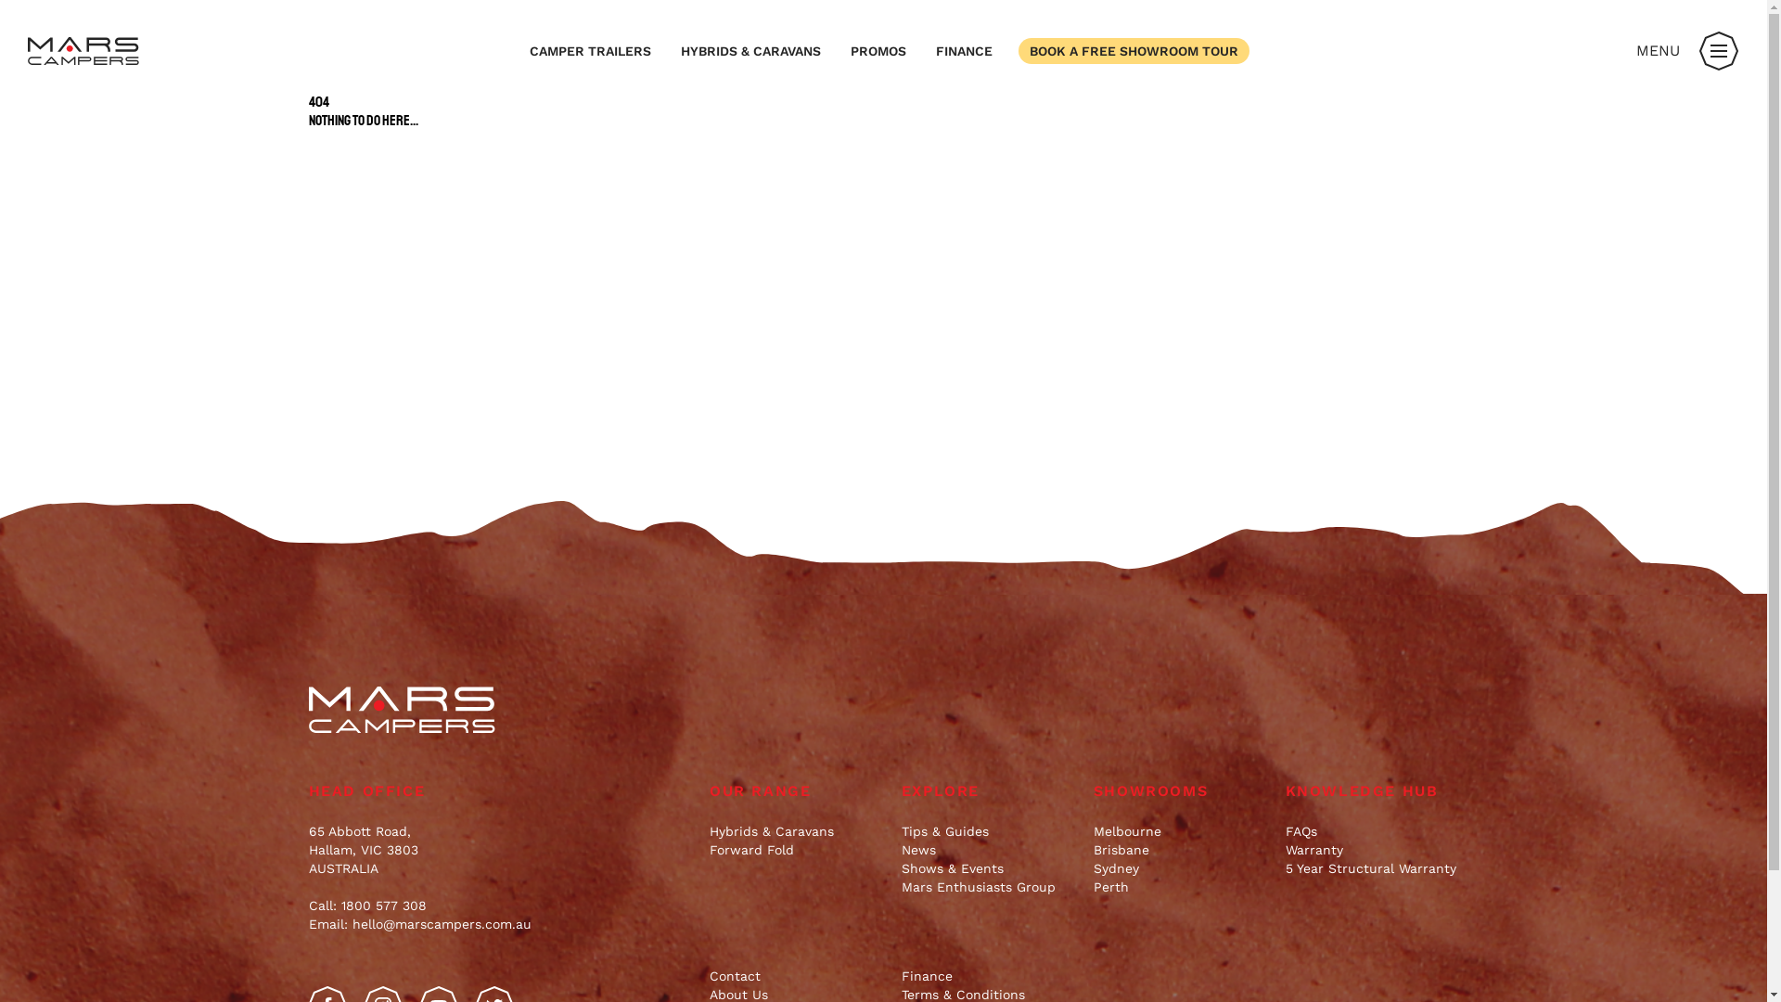 The height and width of the screenshot is (1002, 1781). What do you see at coordinates (989, 976) in the screenshot?
I see `Finance` at bounding box center [989, 976].